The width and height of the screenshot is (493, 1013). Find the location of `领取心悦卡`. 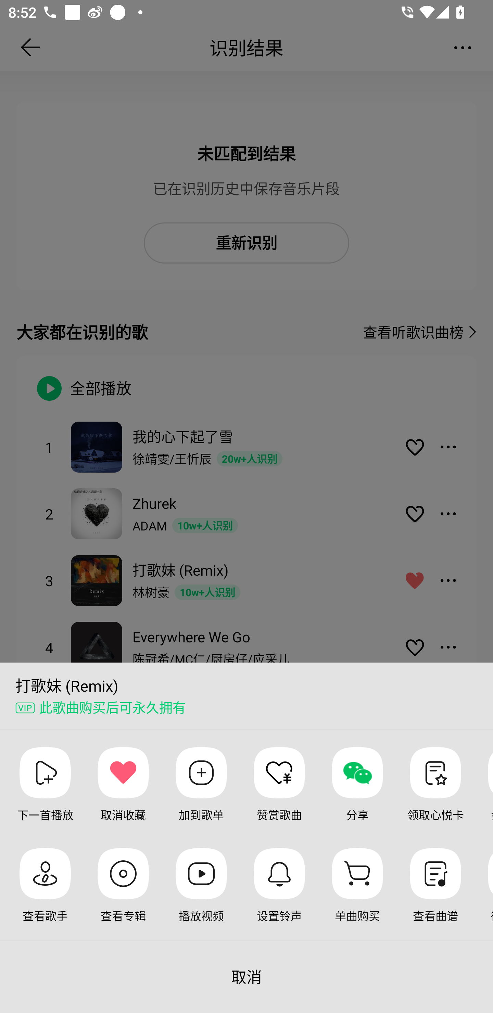

领取心悦卡 is located at coordinates (435, 793).